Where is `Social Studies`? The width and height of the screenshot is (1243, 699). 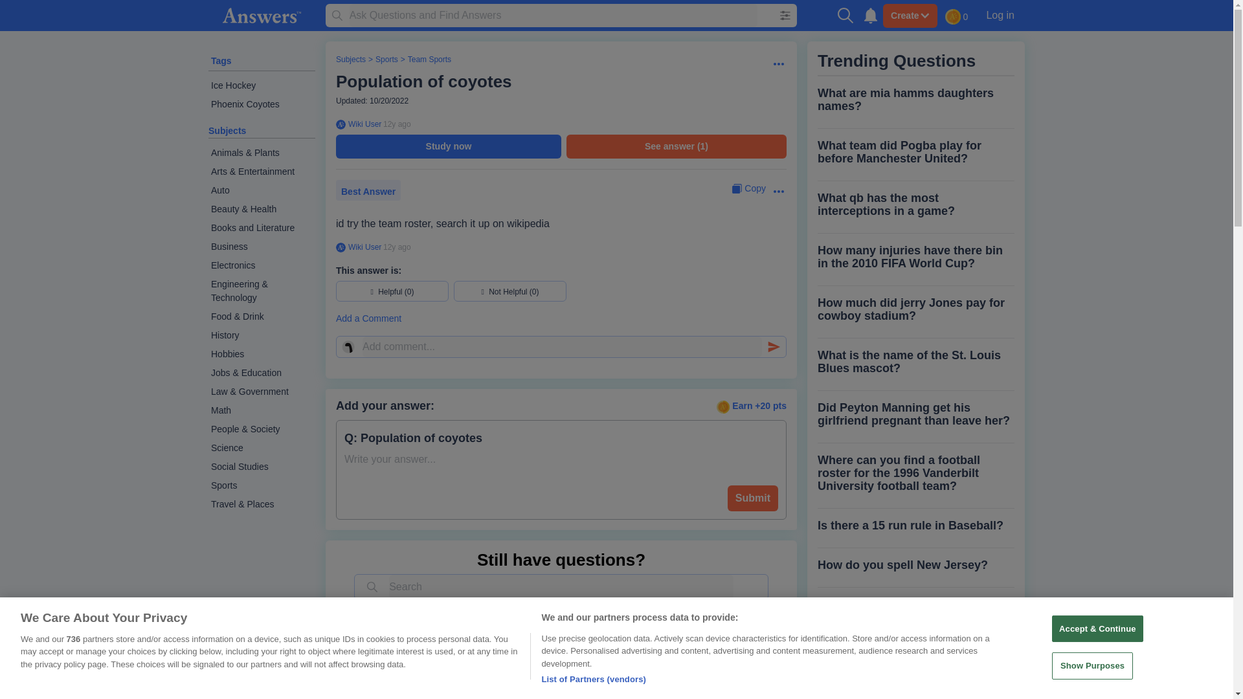 Social Studies is located at coordinates (262, 467).